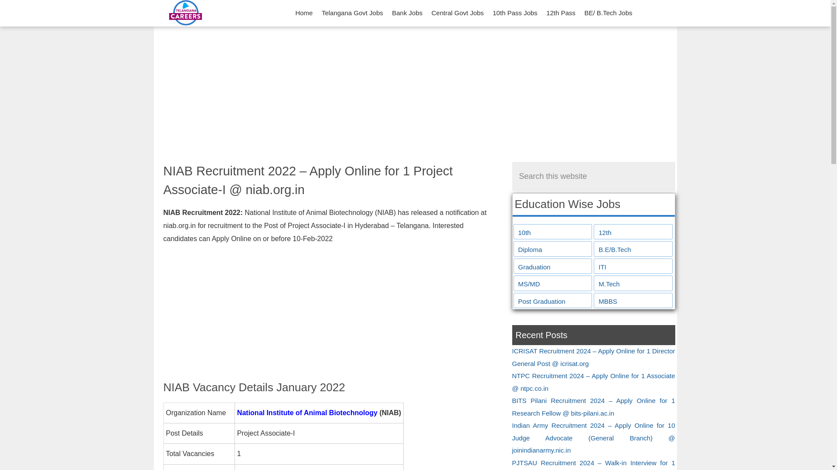 The width and height of the screenshot is (837, 470). Describe the element at coordinates (331, 314) in the screenshot. I see `Advertisement` at that location.